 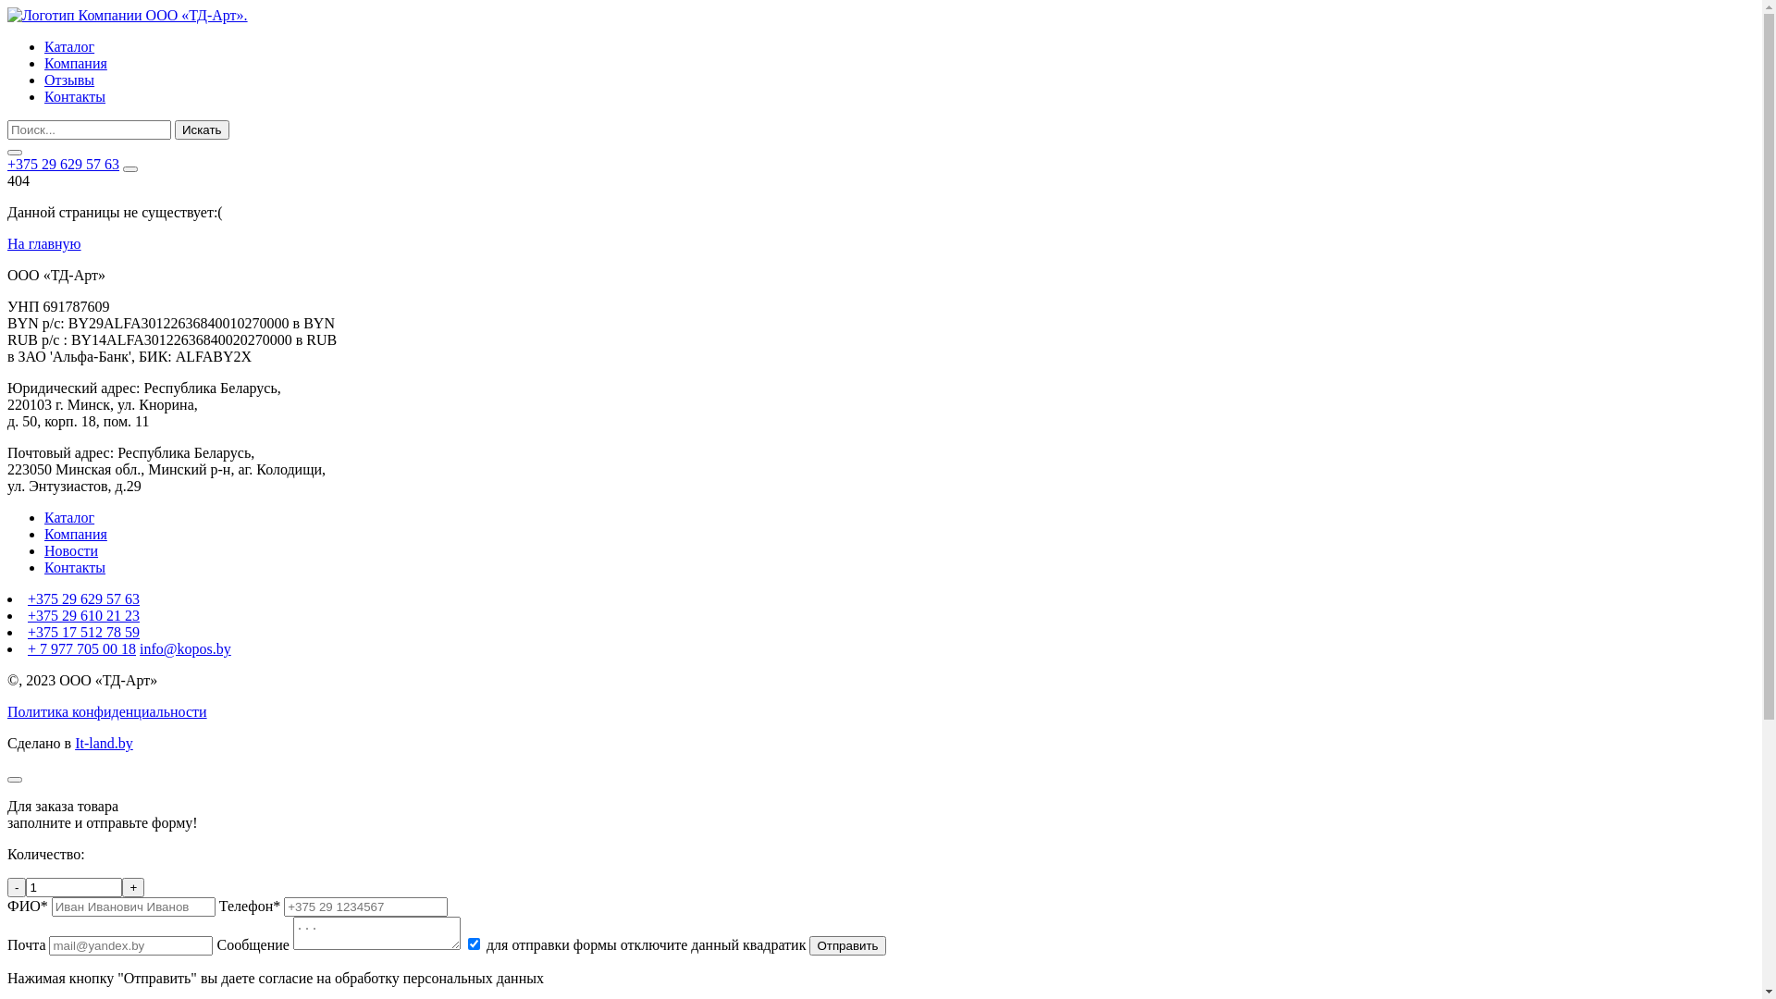 I want to click on + 7 977 705 00 18, so click(x=81, y=649).